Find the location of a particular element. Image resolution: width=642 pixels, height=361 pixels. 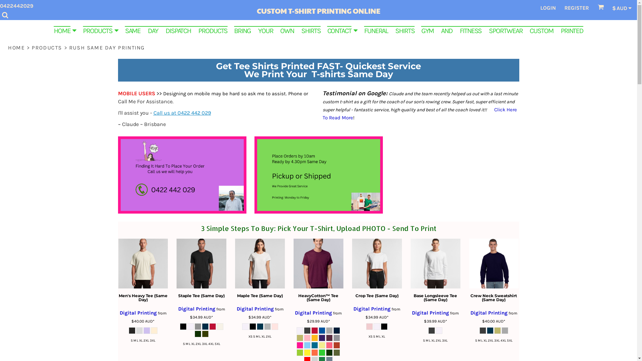

LOGIN is located at coordinates (548, 8).